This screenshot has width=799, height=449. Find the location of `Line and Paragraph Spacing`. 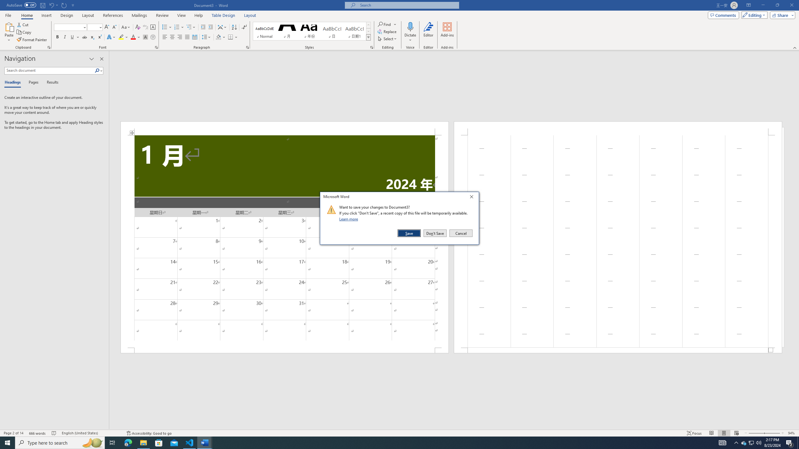

Line and Paragraph Spacing is located at coordinates (207, 37).